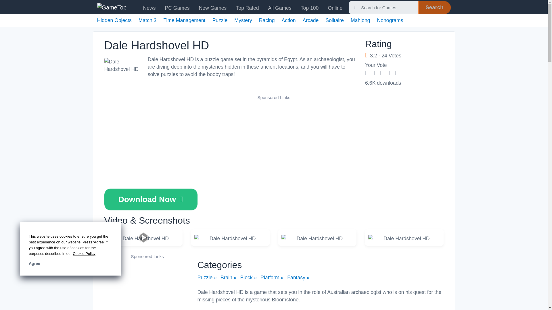 The image size is (552, 310). I want to click on Dale Hardshovel HD, so click(143, 238).